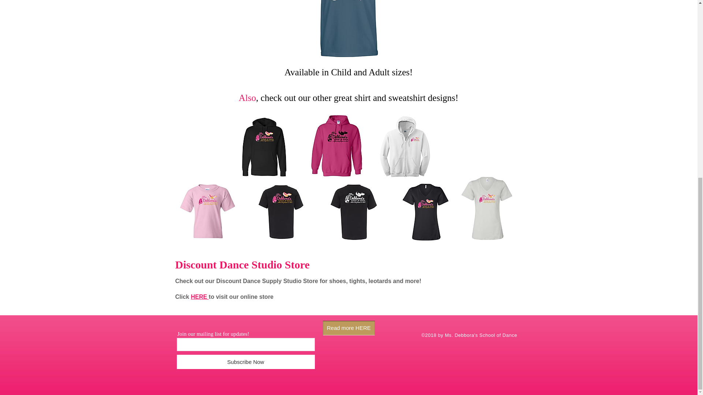  Describe the element at coordinates (245, 361) in the screenshot. I see `Subscribe Now` at that location.